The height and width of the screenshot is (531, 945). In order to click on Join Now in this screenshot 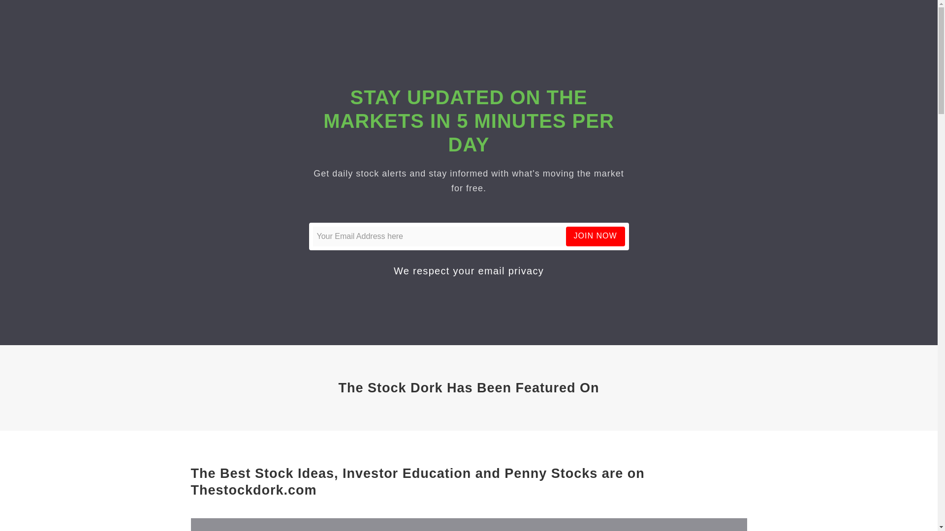, I will do `click(596, 236)`.